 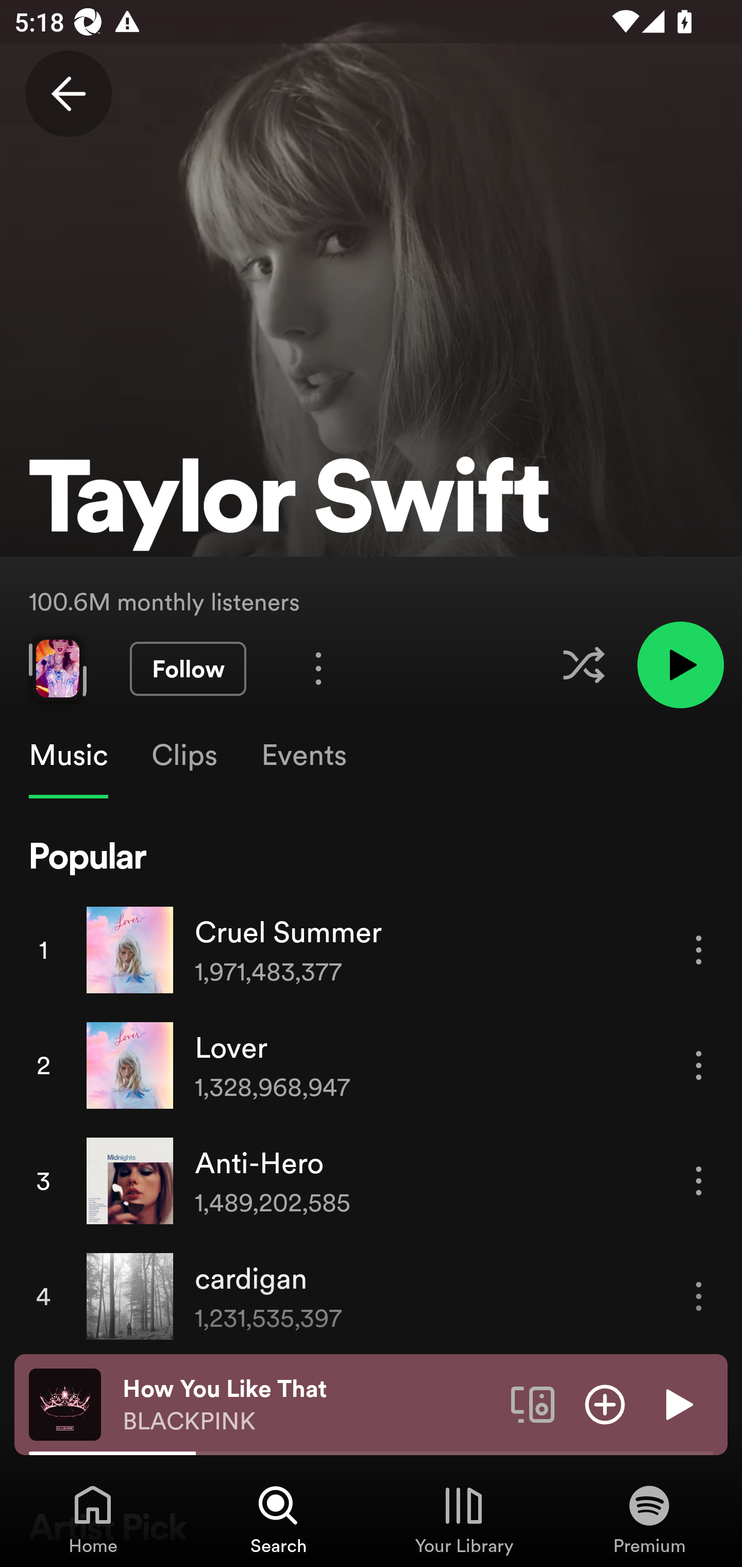 What do you see at coordinates (464, 1519) in the screenshot?
I see `Your Library, Tab 3 of 4 Your Library Your Library` at bounding box center [464, 1519].